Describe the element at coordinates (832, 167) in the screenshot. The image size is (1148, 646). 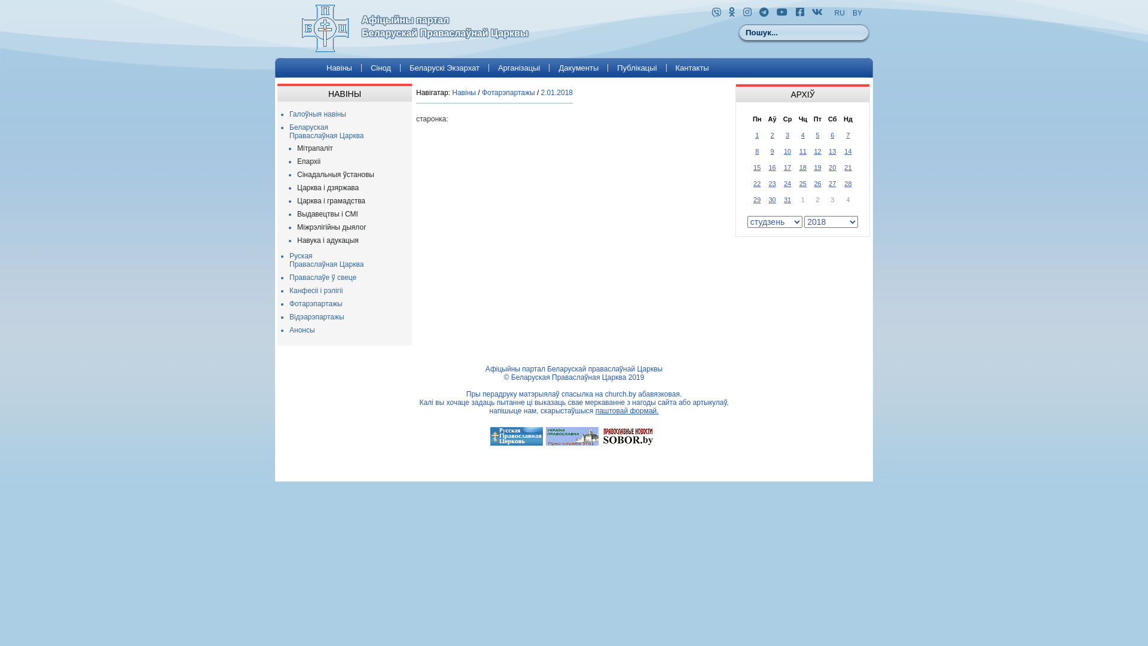
I see `20` at that location.